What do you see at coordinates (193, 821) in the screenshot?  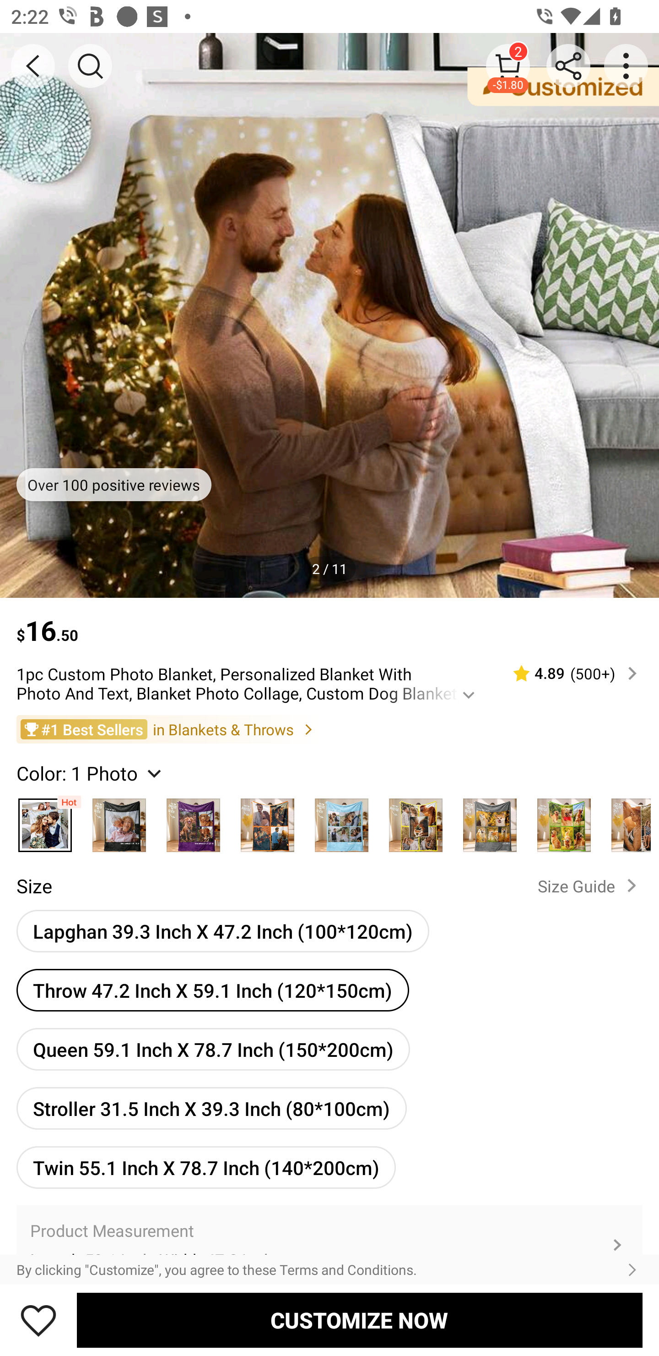 I see `3 Photos + Text` at bounding box center [193, 821].